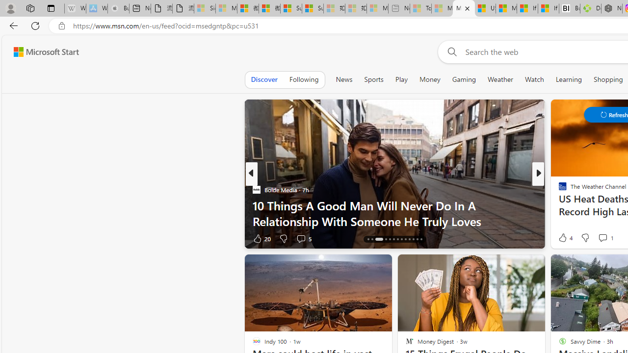  What do you see at coordinates (430, 79) in the screenshot?
I see `Money` at bounding box center [430, 79].